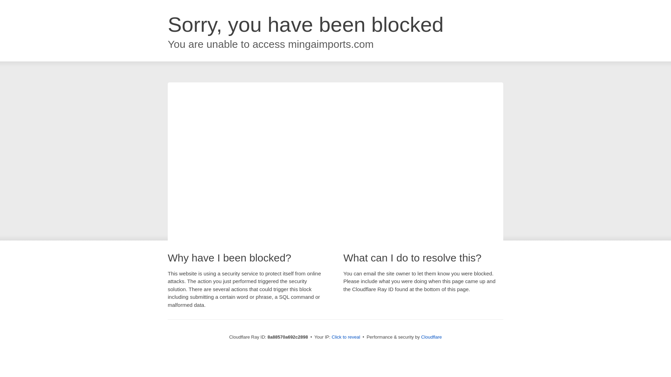 The image size is (671, 377). Describe the element at coordinates (431, 337) in the screenshot. I see `Cloudflare` at that location.